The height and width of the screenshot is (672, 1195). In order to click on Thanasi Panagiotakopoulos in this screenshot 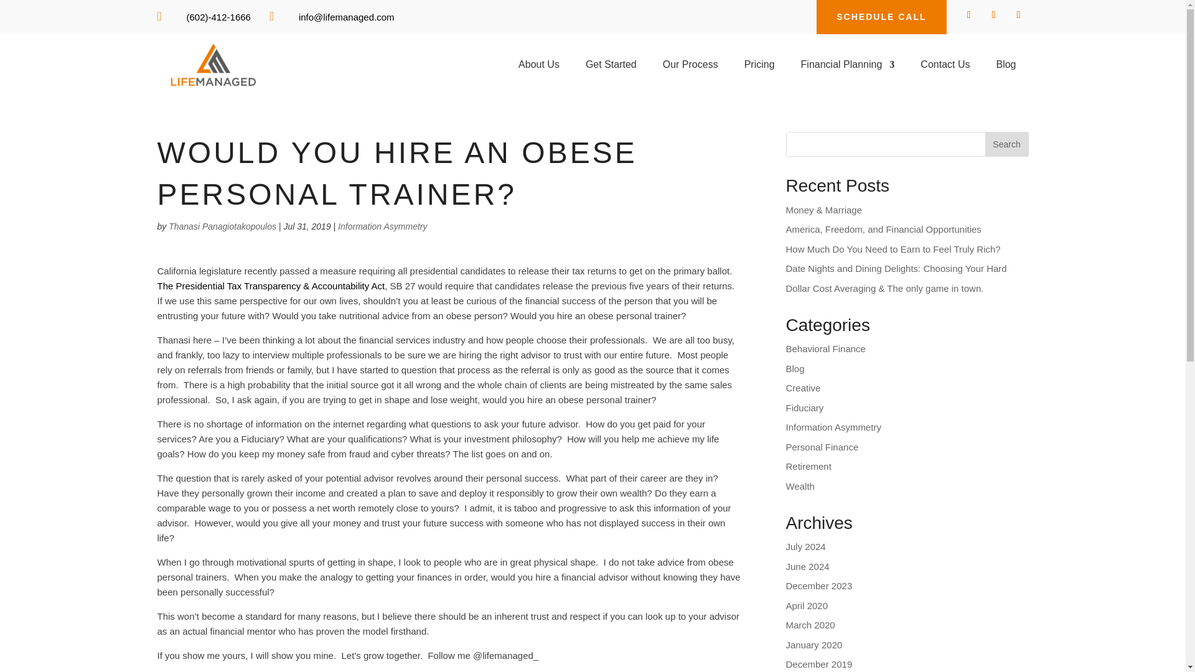, I will do `click(222, 226)`.